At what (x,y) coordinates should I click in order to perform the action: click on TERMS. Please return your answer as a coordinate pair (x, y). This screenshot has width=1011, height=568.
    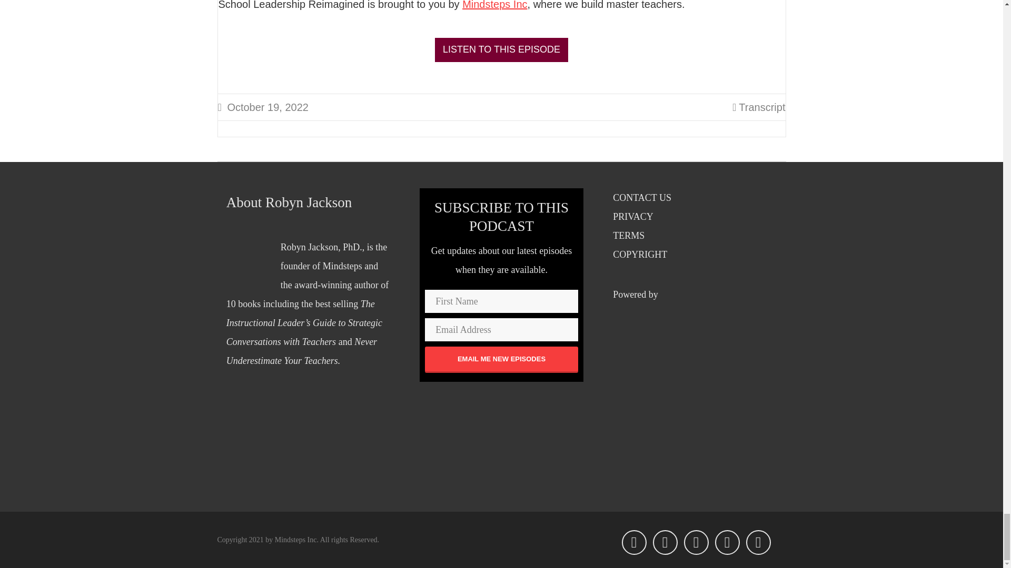
    Looking at the image, I should click on (629, 236).